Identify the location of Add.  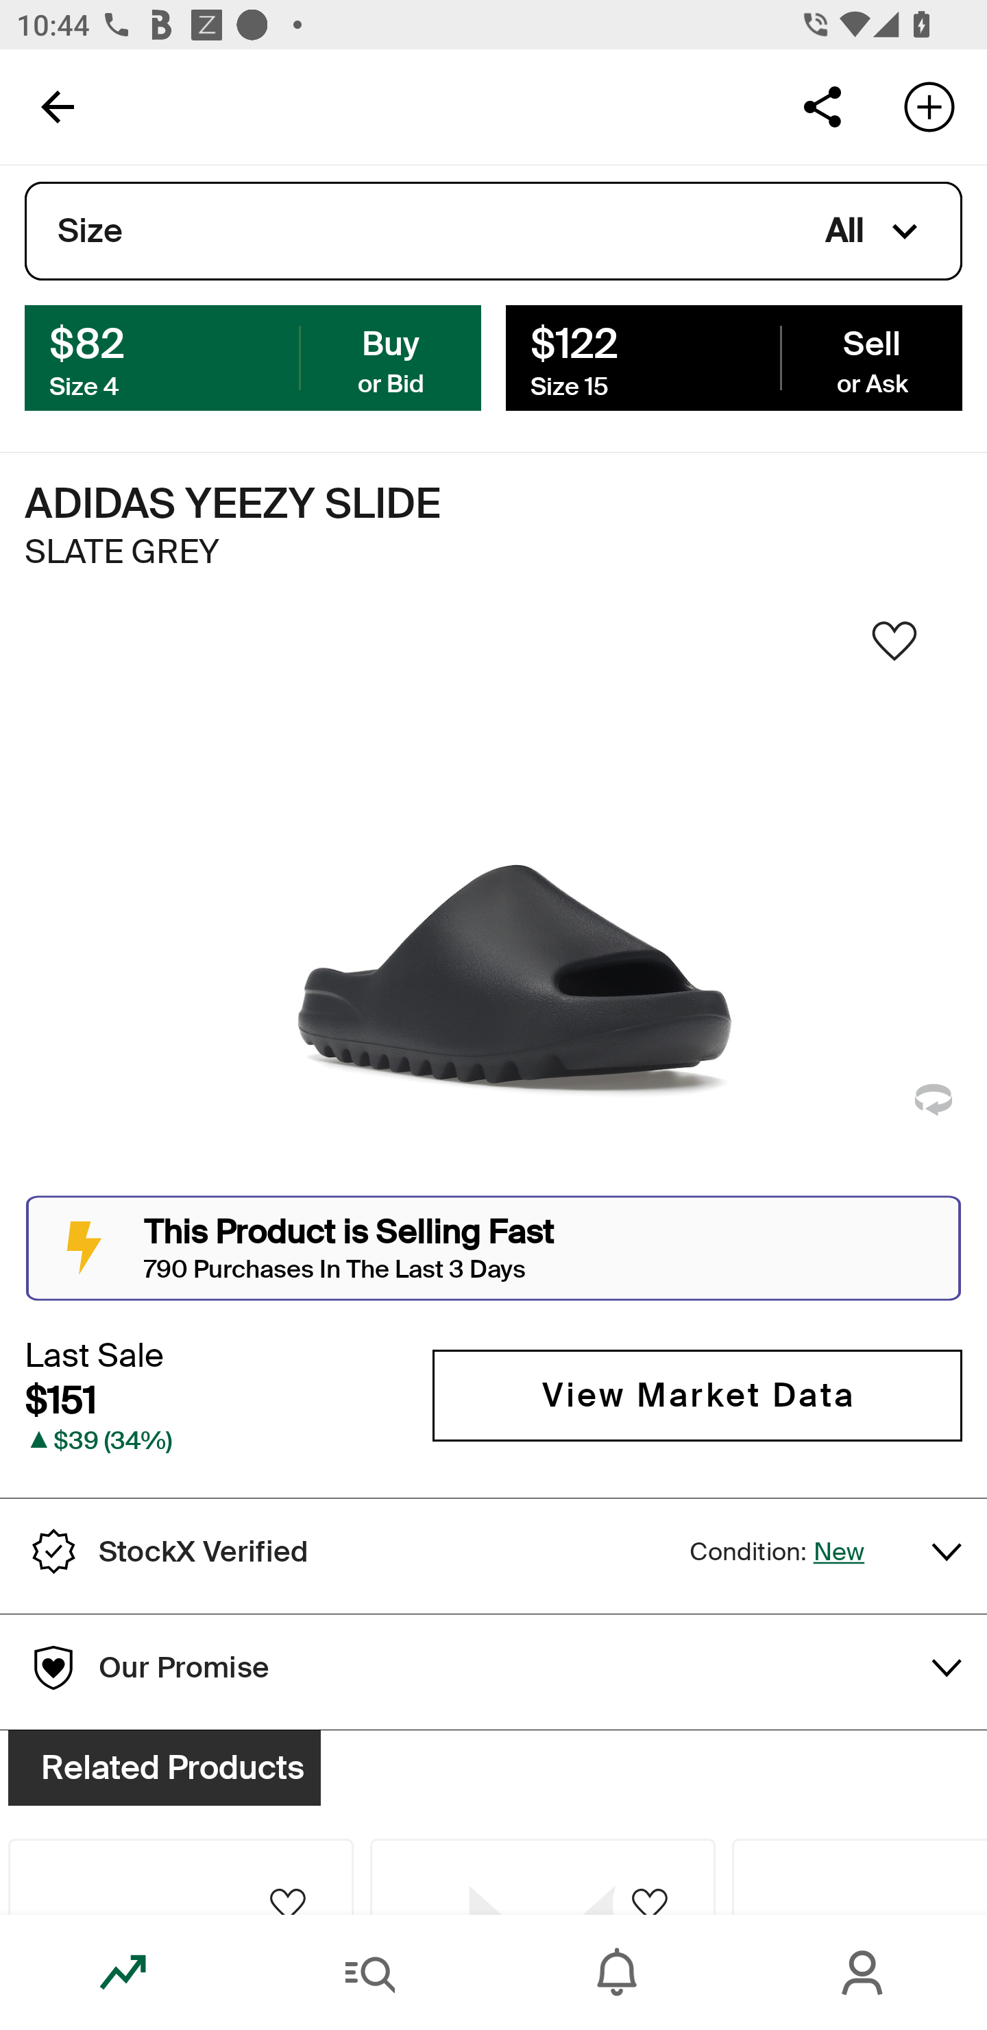
(929, 106).